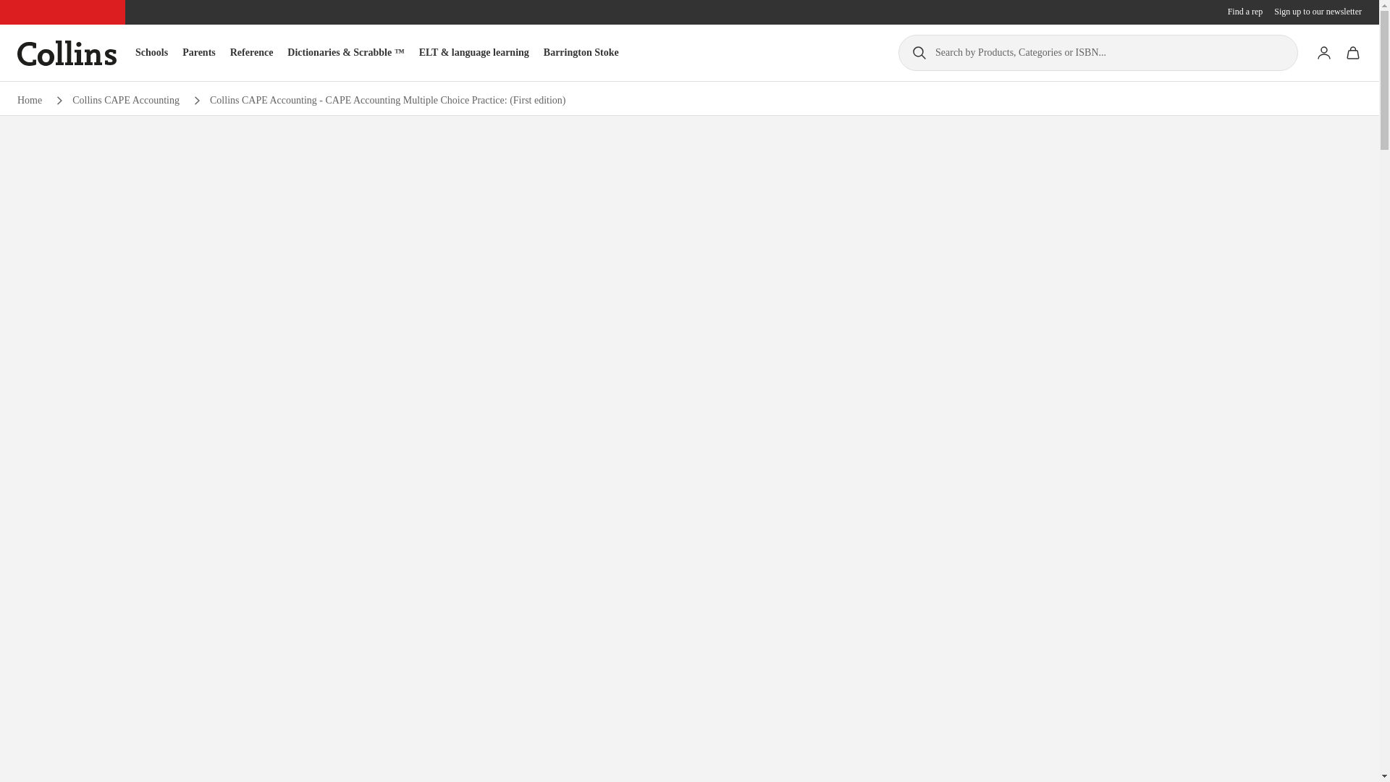  I want to click on Collins CAPE Accounting, so click(125, 101).